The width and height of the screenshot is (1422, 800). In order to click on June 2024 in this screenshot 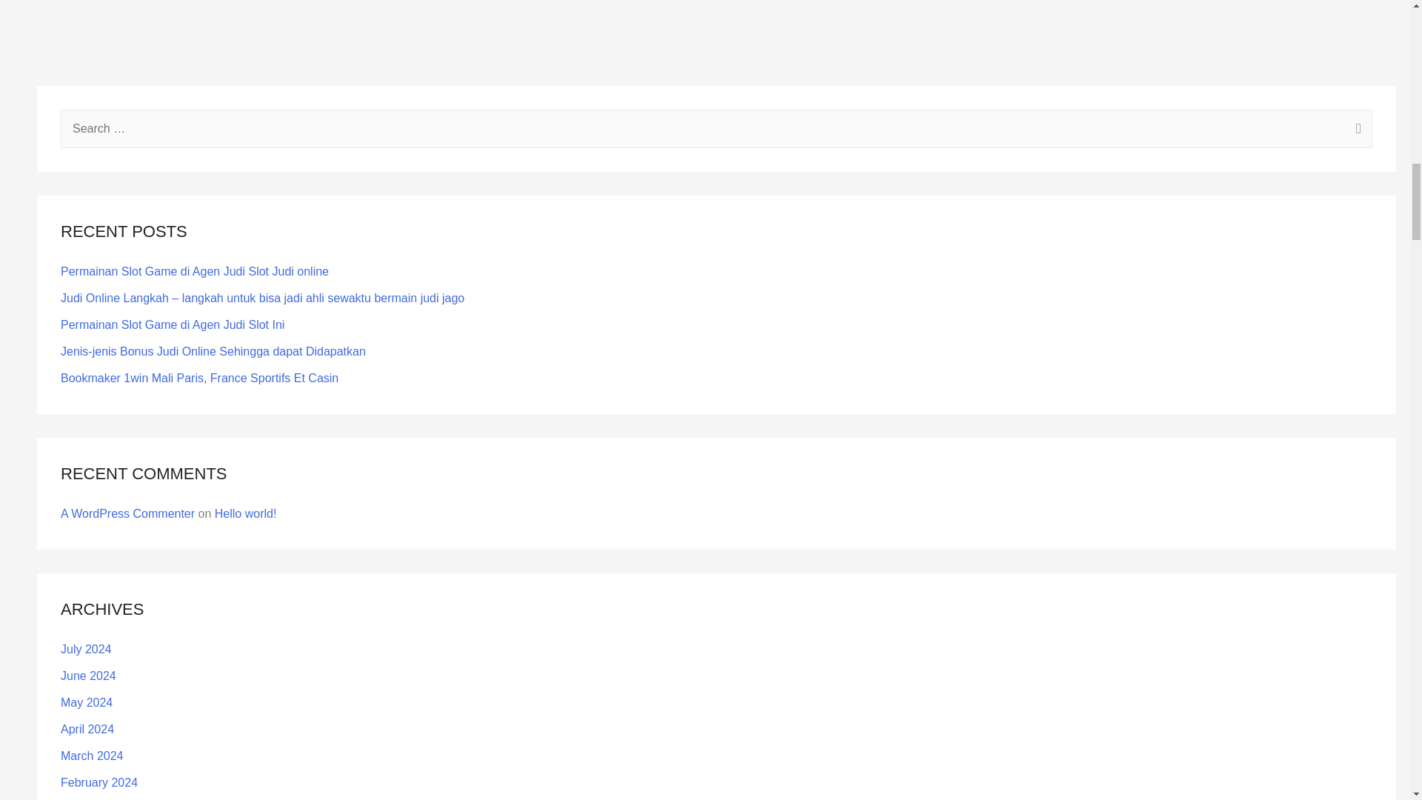, I will do `click(89, 676)`.